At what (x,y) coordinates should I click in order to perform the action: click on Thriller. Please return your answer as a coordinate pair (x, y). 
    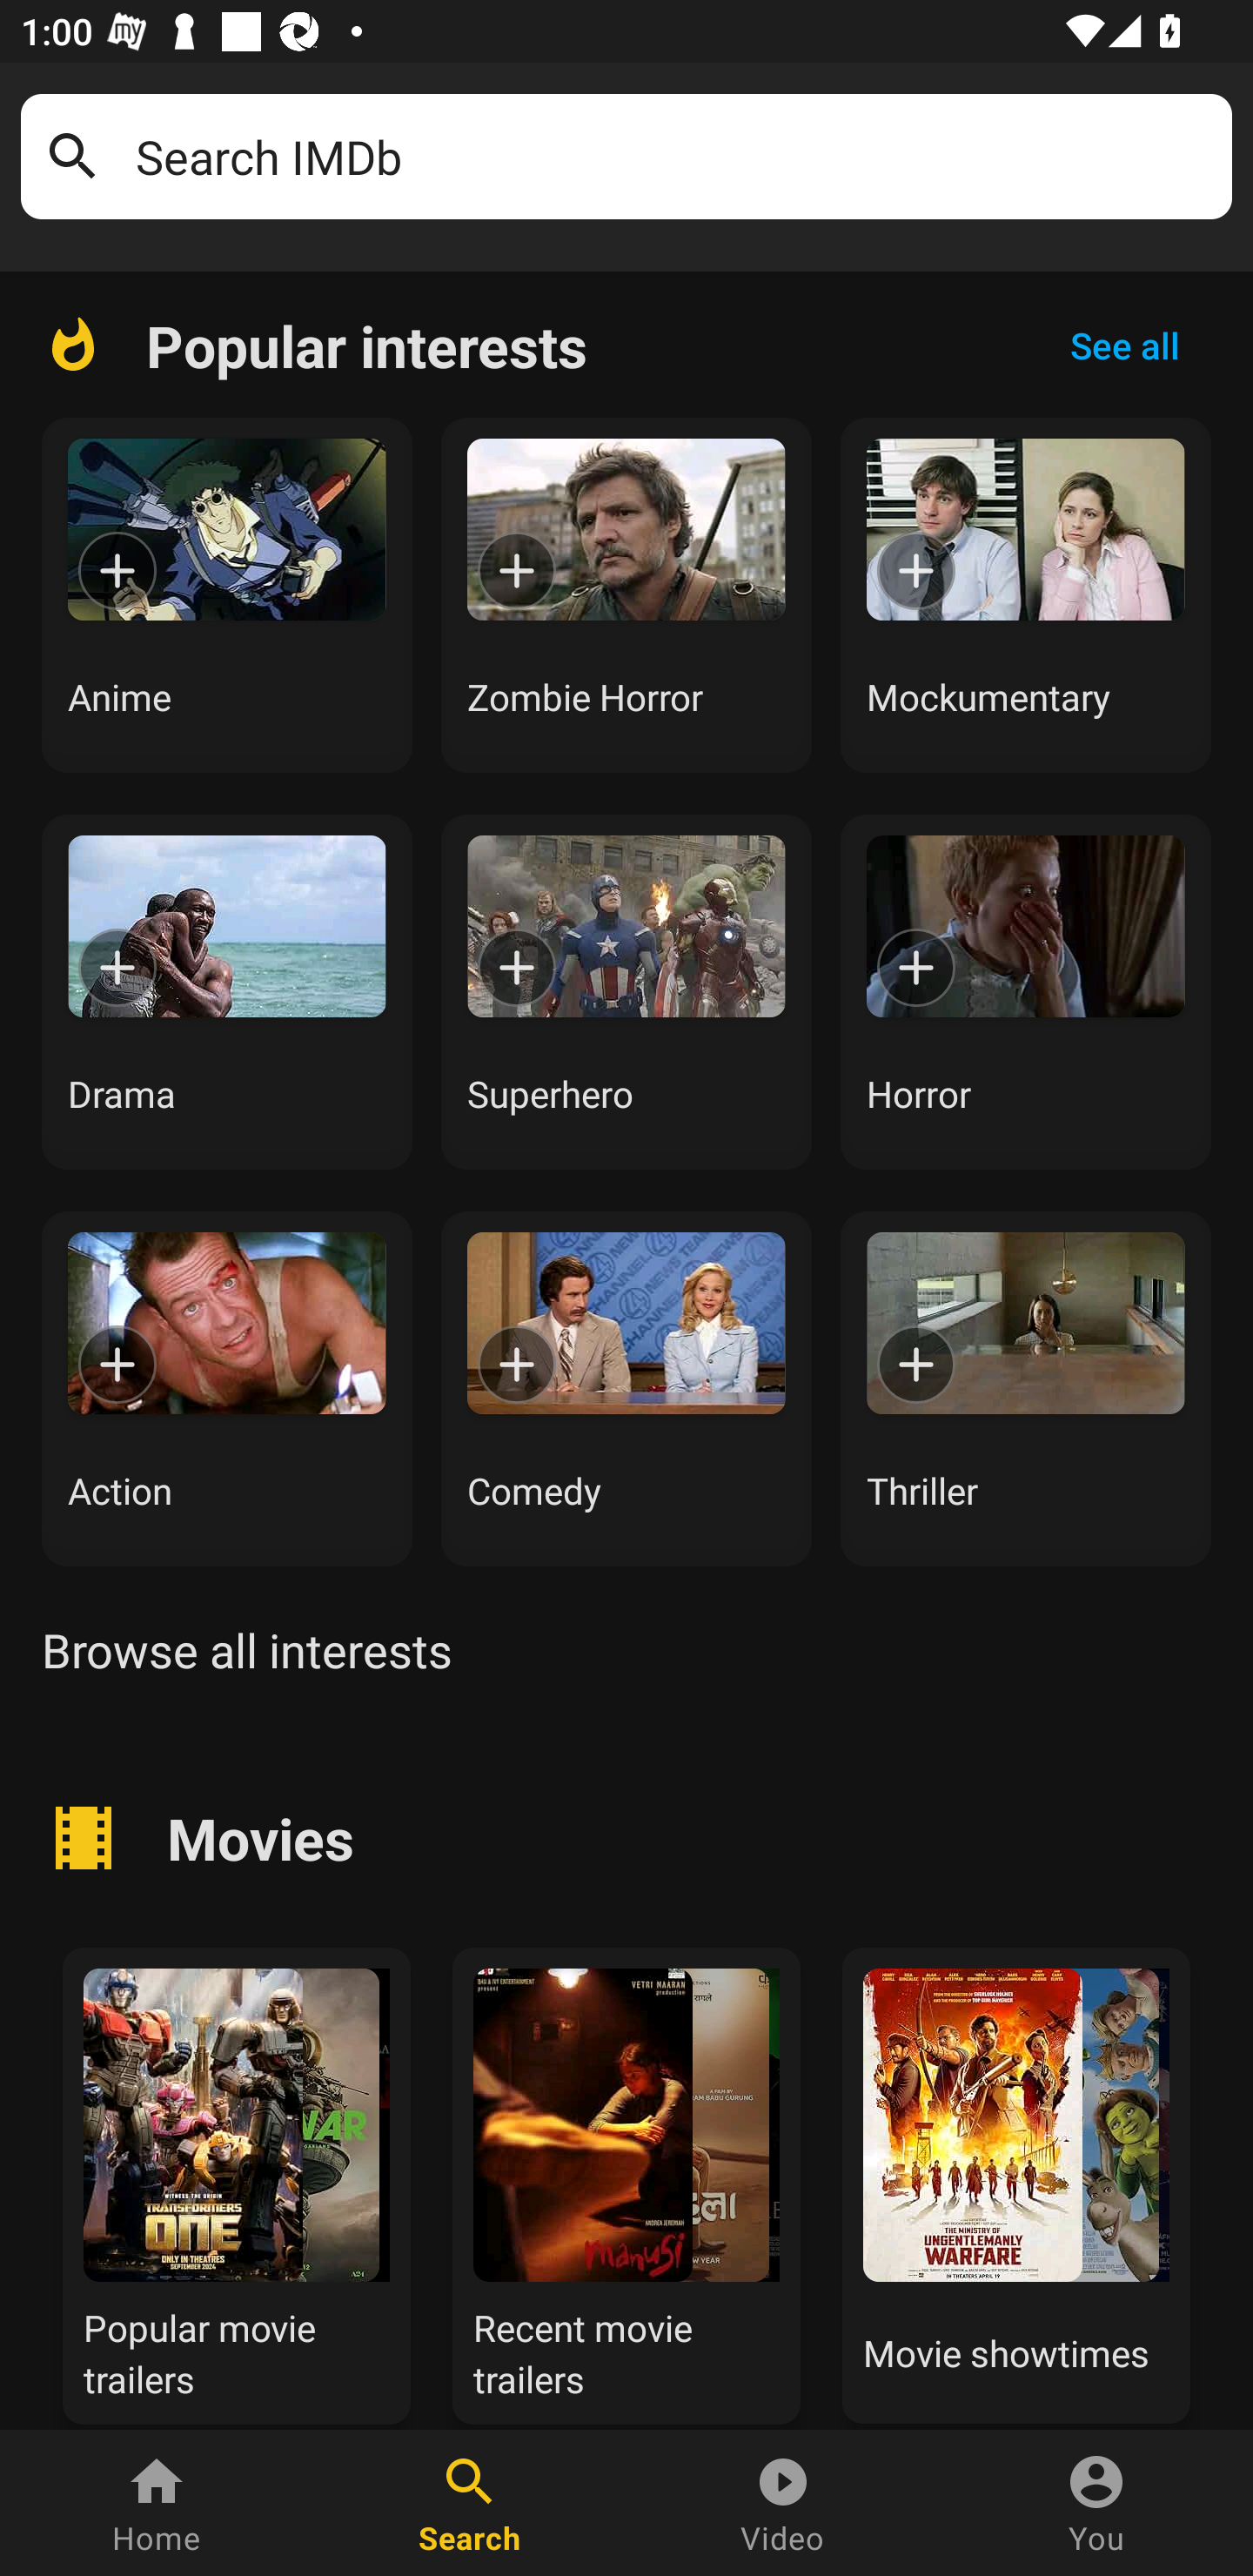
    Looking at the image, I should click on (1026, 1388).